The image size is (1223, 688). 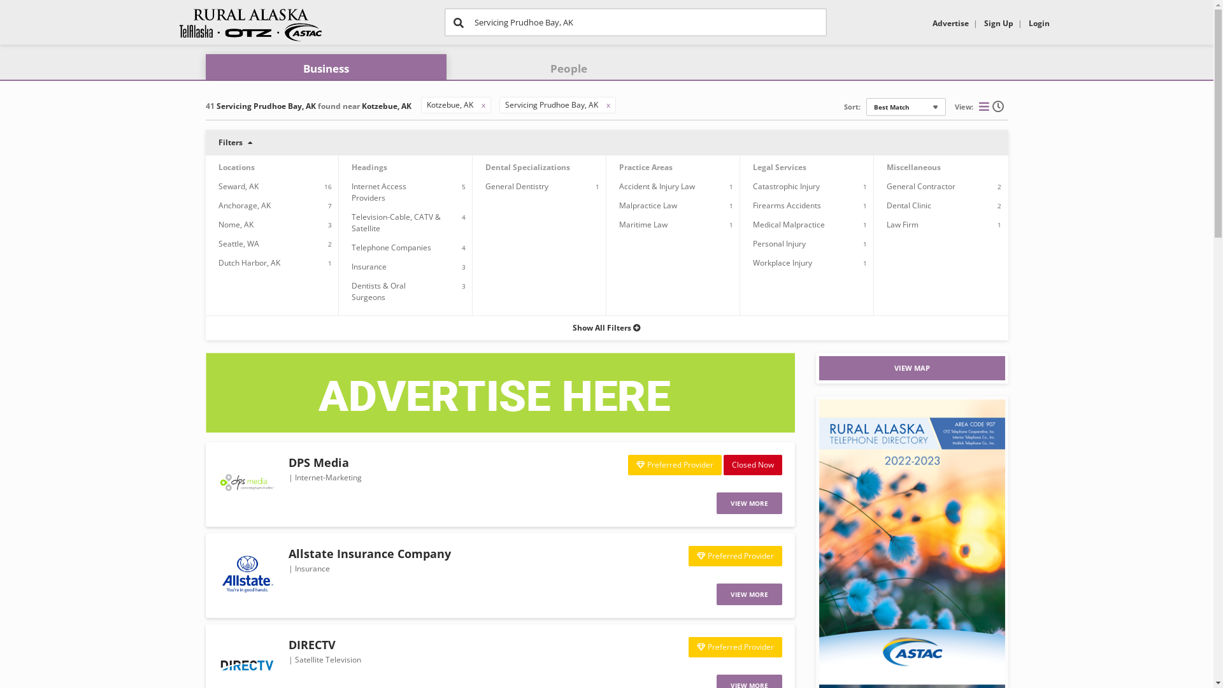 What do you see at coordinates (912, 368) in the screenshot?
I see `VIEW MAP` at bounding box center [912, 368].